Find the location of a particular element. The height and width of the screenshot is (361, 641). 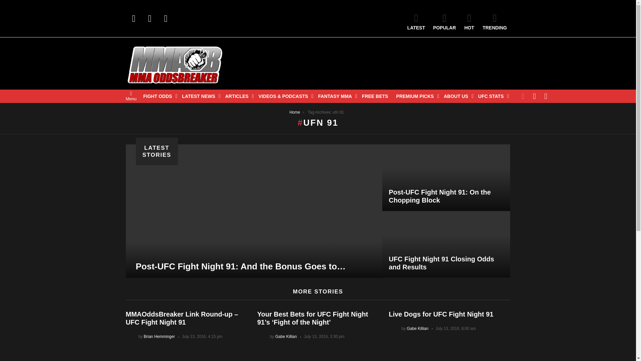

POPULAR is located at coordinates (444, 21).